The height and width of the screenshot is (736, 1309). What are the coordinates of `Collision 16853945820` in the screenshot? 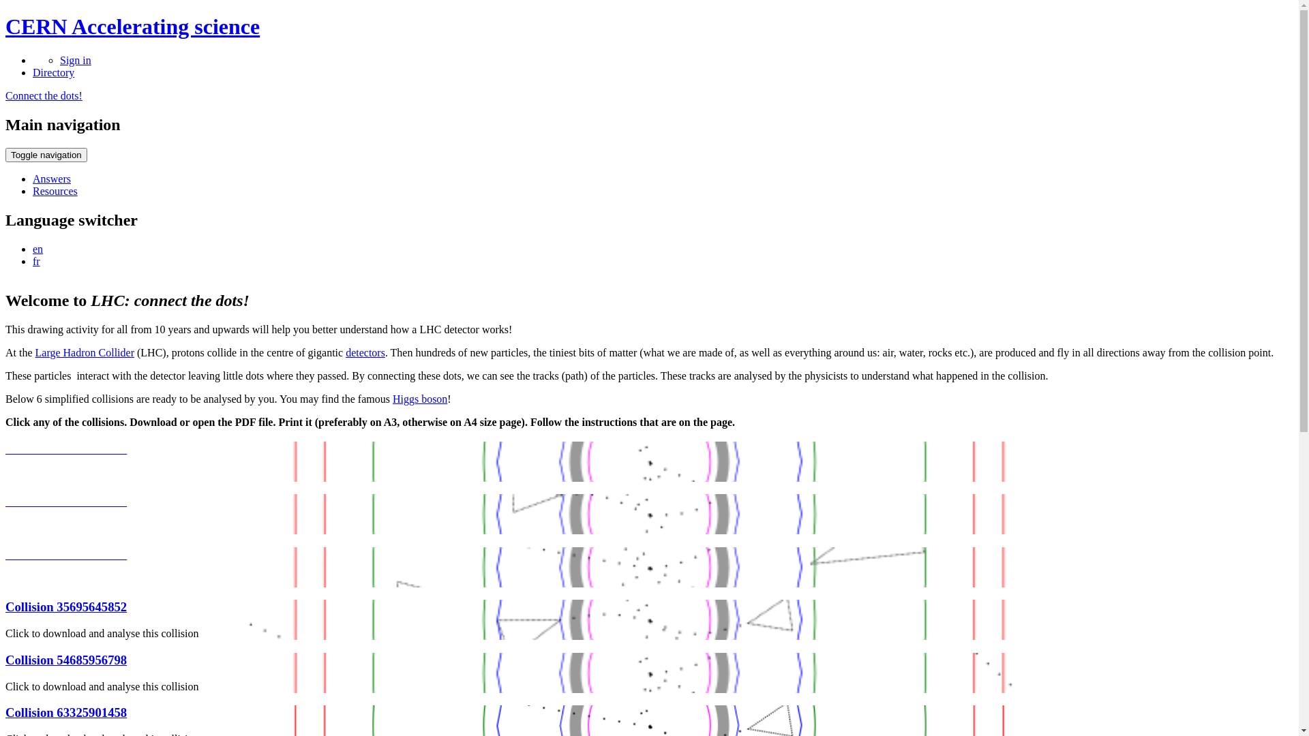 It's located at (66, 555).